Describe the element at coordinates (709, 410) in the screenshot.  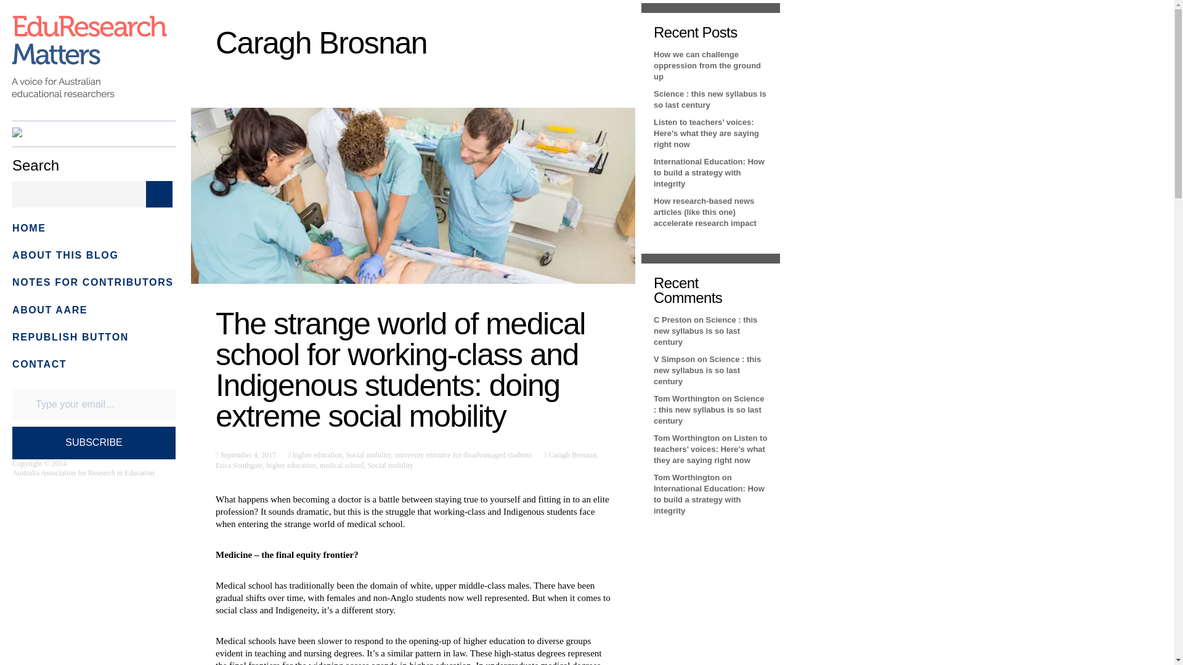
I see `Science : this new syllabus is so last century` at that location.